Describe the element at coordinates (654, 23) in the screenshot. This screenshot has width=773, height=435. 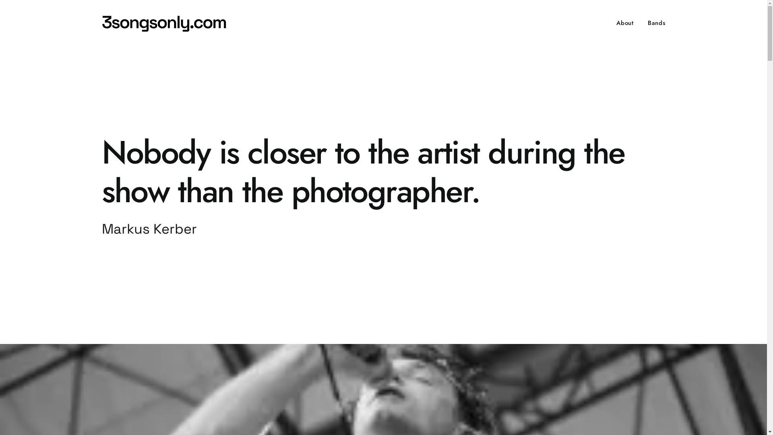
I see `Bands` at that location.